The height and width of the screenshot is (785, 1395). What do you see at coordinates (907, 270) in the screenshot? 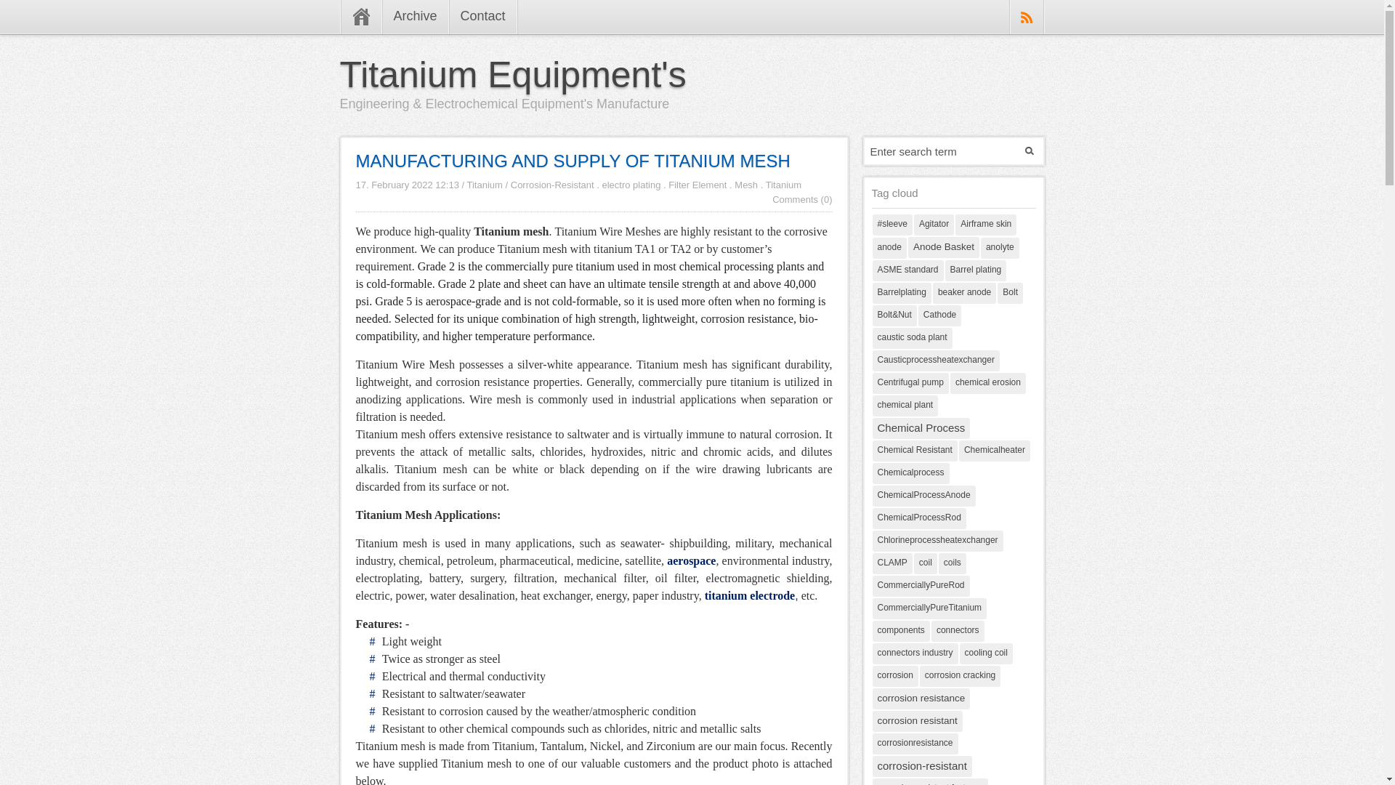
I see `Tag: ASME standard` at bounding box center [907, 270].